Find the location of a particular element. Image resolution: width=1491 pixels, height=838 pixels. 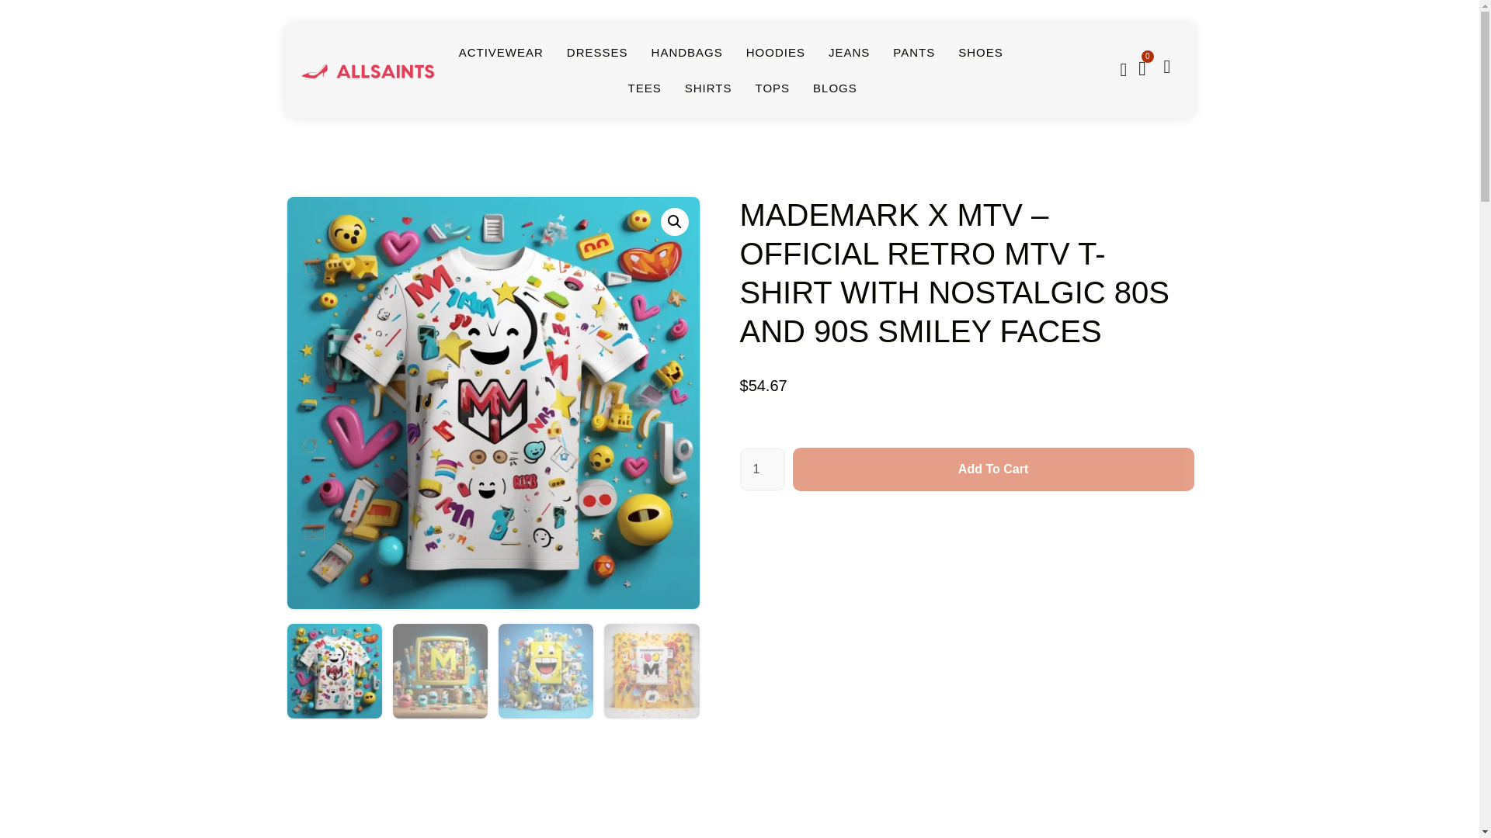

HOODIES is located at coordinates (775, 53).